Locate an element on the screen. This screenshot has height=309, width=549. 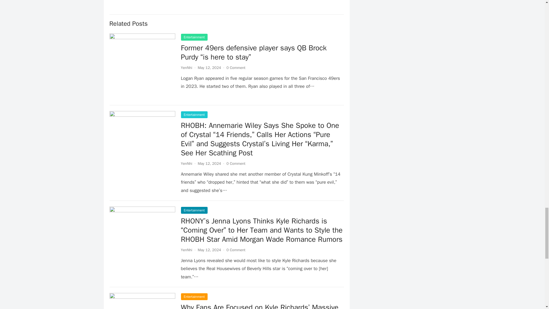
0 Comment is located at coordinates (236, 163).